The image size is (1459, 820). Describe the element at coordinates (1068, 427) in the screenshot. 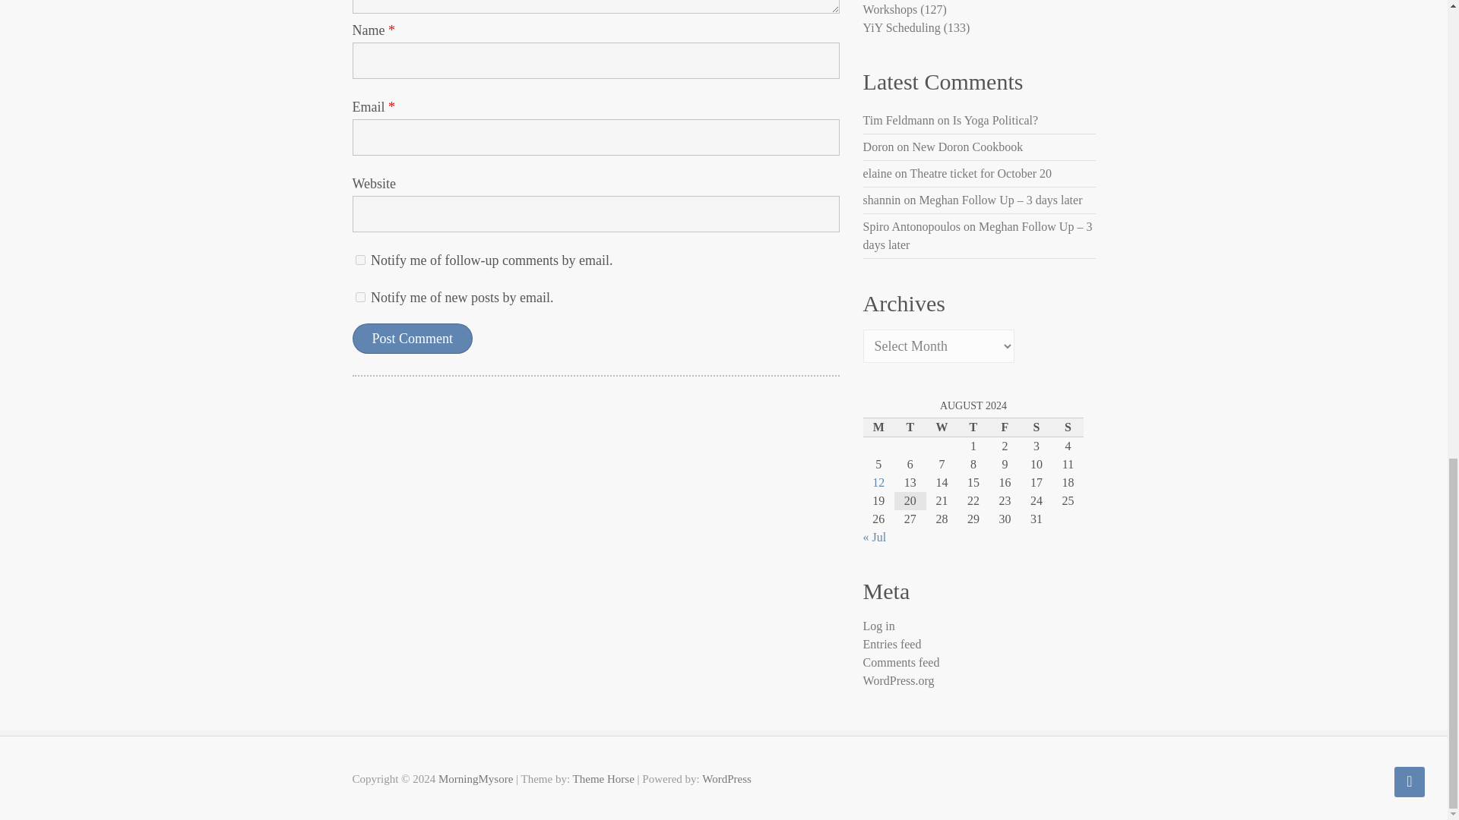

I see `Sunday` at that location.